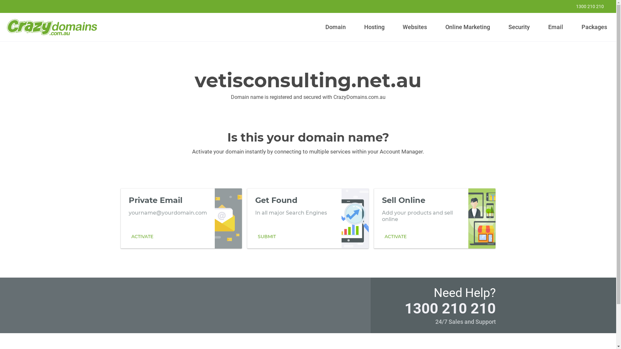 The height and width of the screenshot is (349, 621). I want to click on Packages, so click(594, 27).